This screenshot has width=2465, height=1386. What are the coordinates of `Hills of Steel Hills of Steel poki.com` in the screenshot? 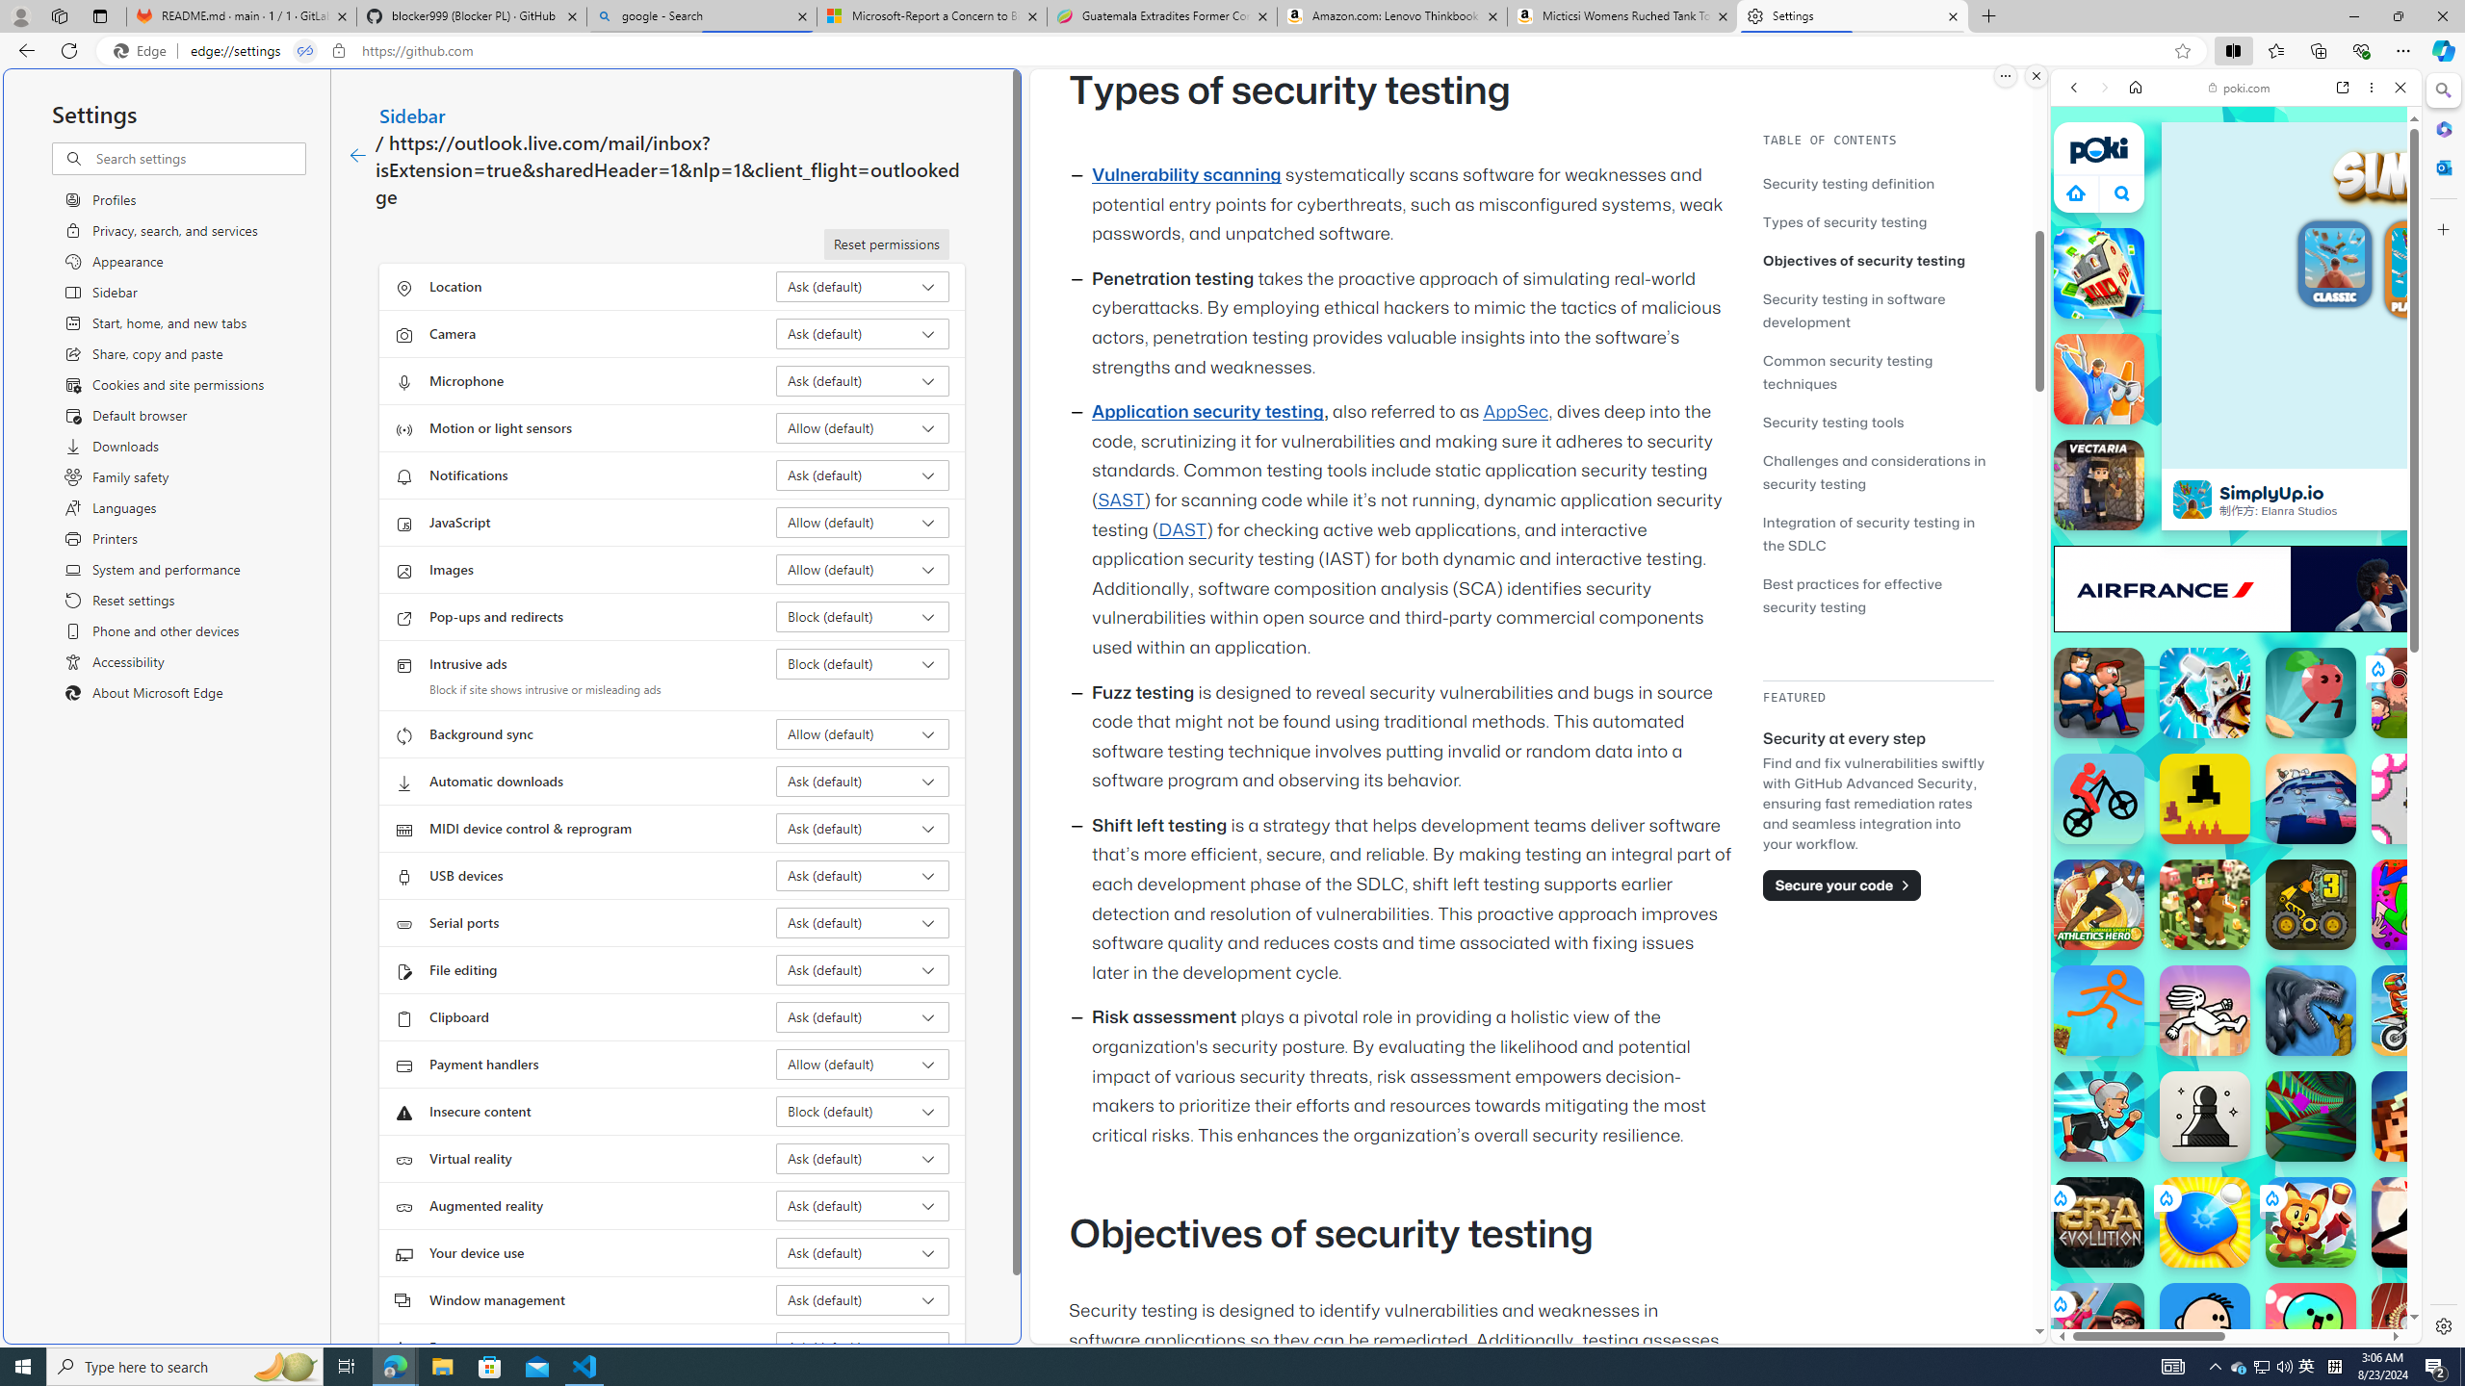 It's located at (2140, 928).